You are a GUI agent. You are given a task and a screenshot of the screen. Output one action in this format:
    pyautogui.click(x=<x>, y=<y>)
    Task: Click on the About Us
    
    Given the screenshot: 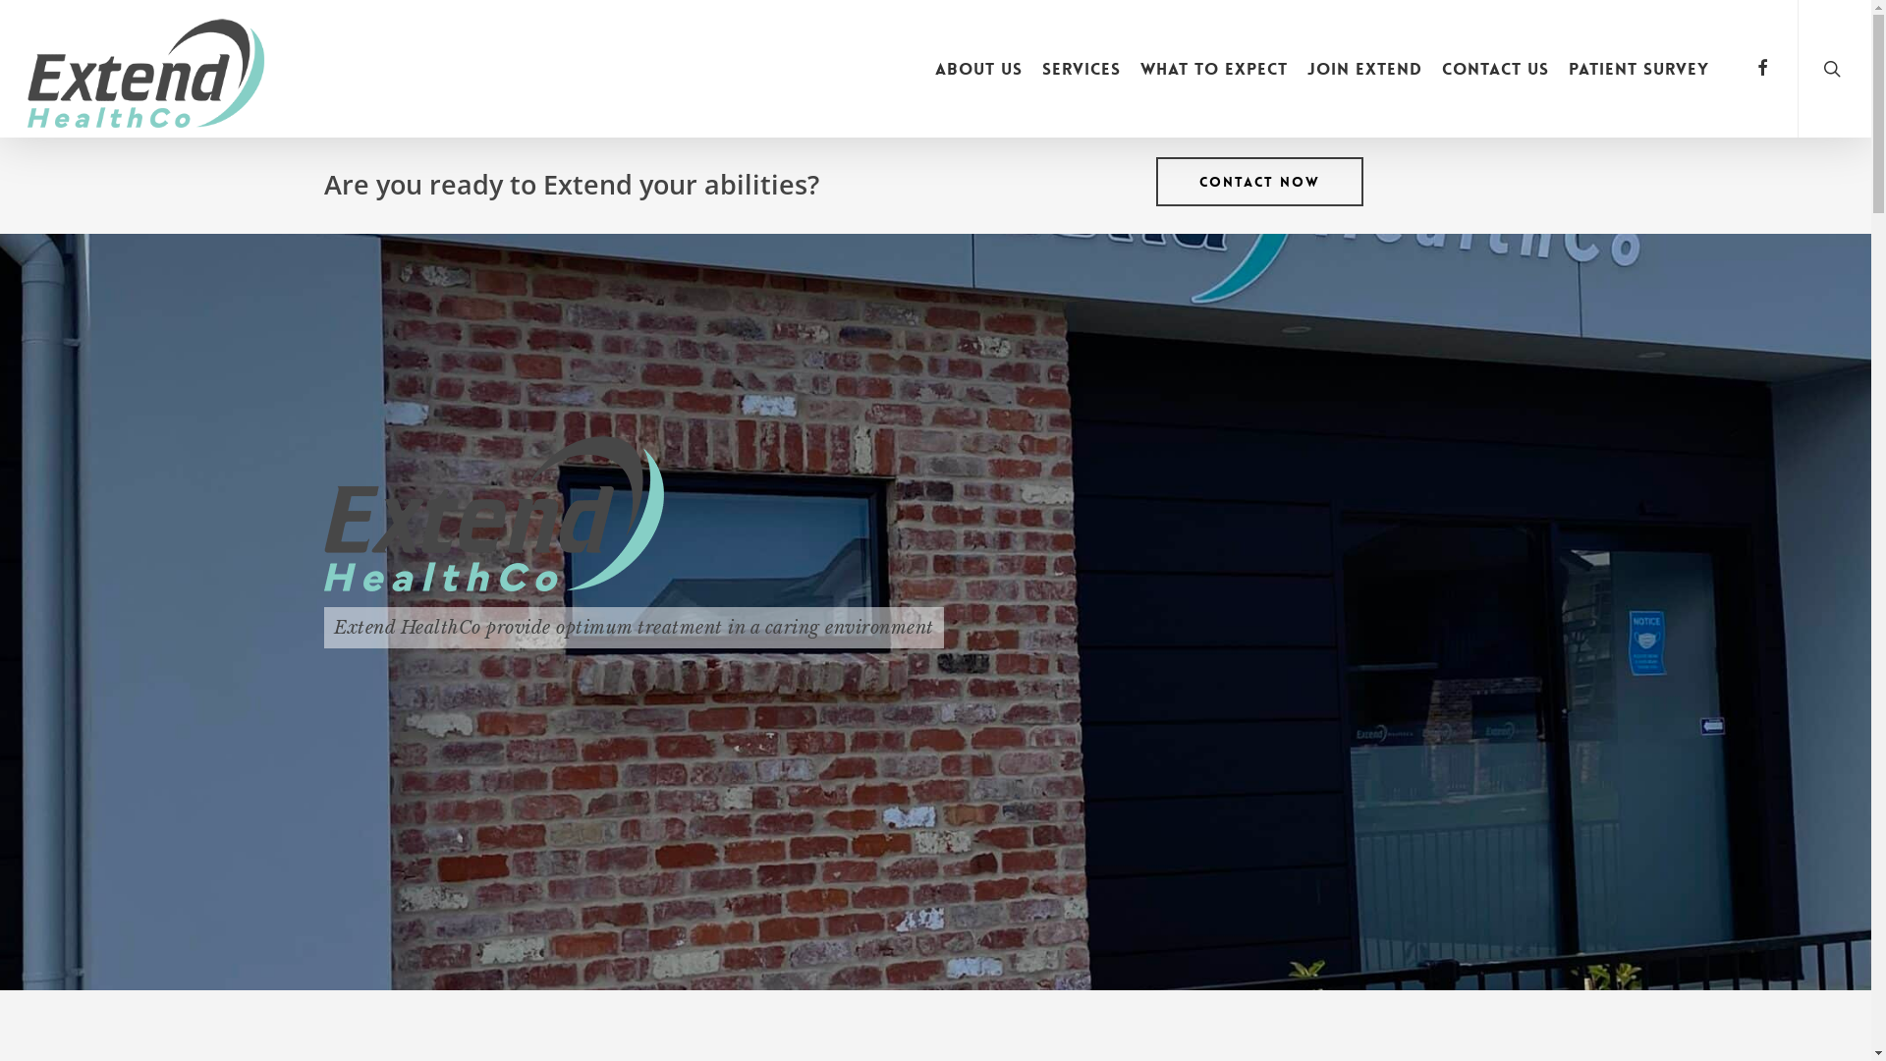 What is the action you would take?
    pyautogui.click(x=978, y=69)
    